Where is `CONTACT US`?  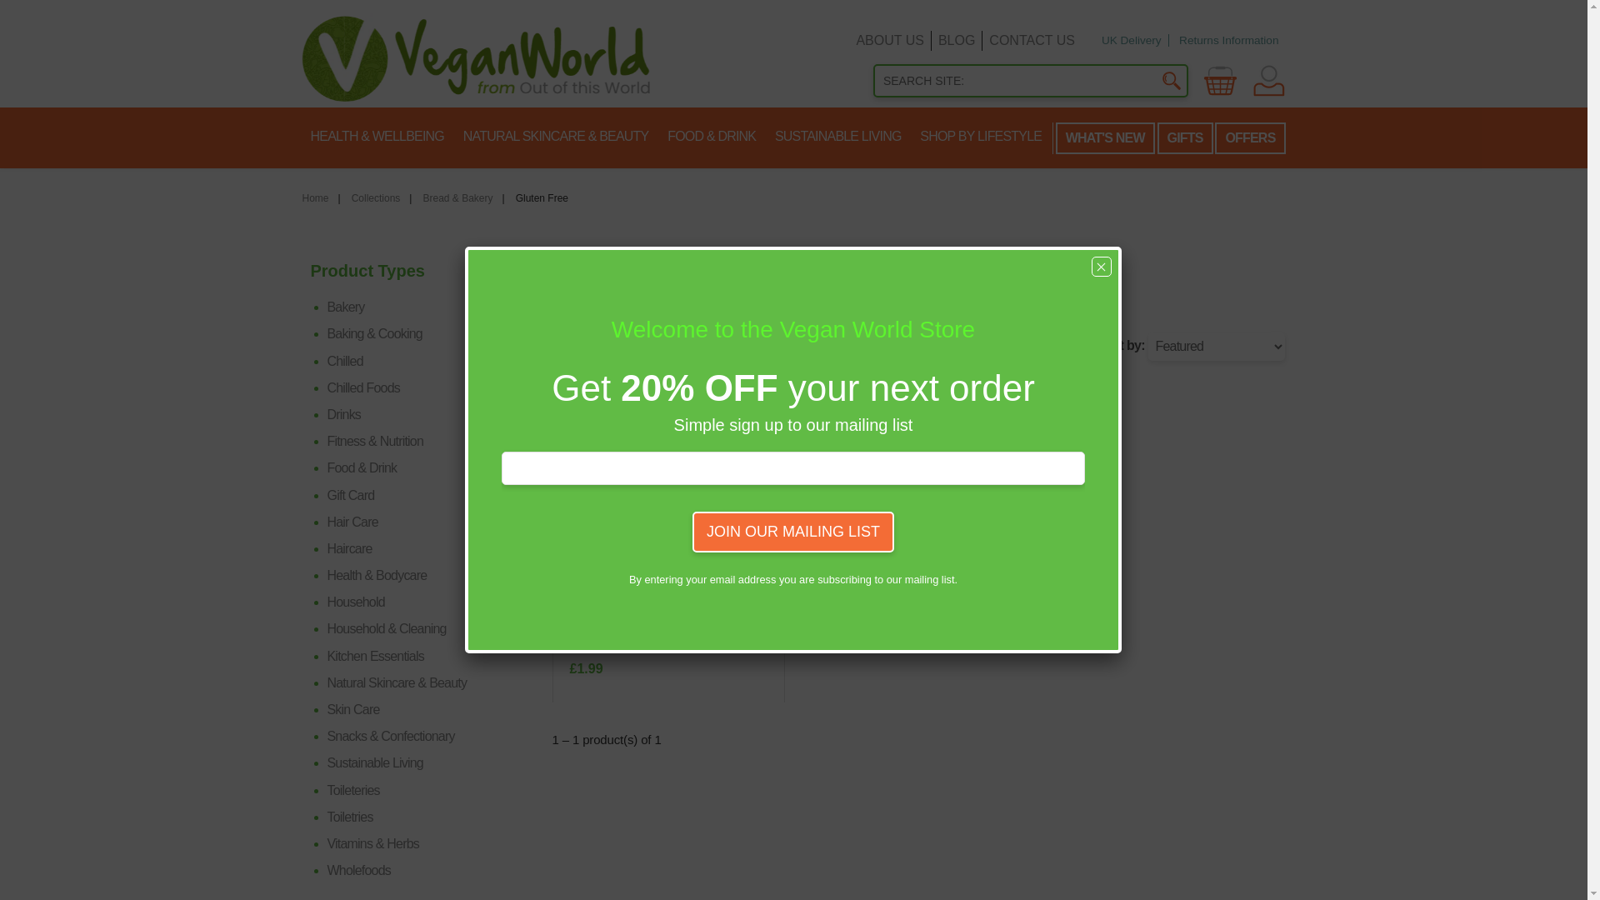
CONTACT US is located at coordinates (1032, 40).